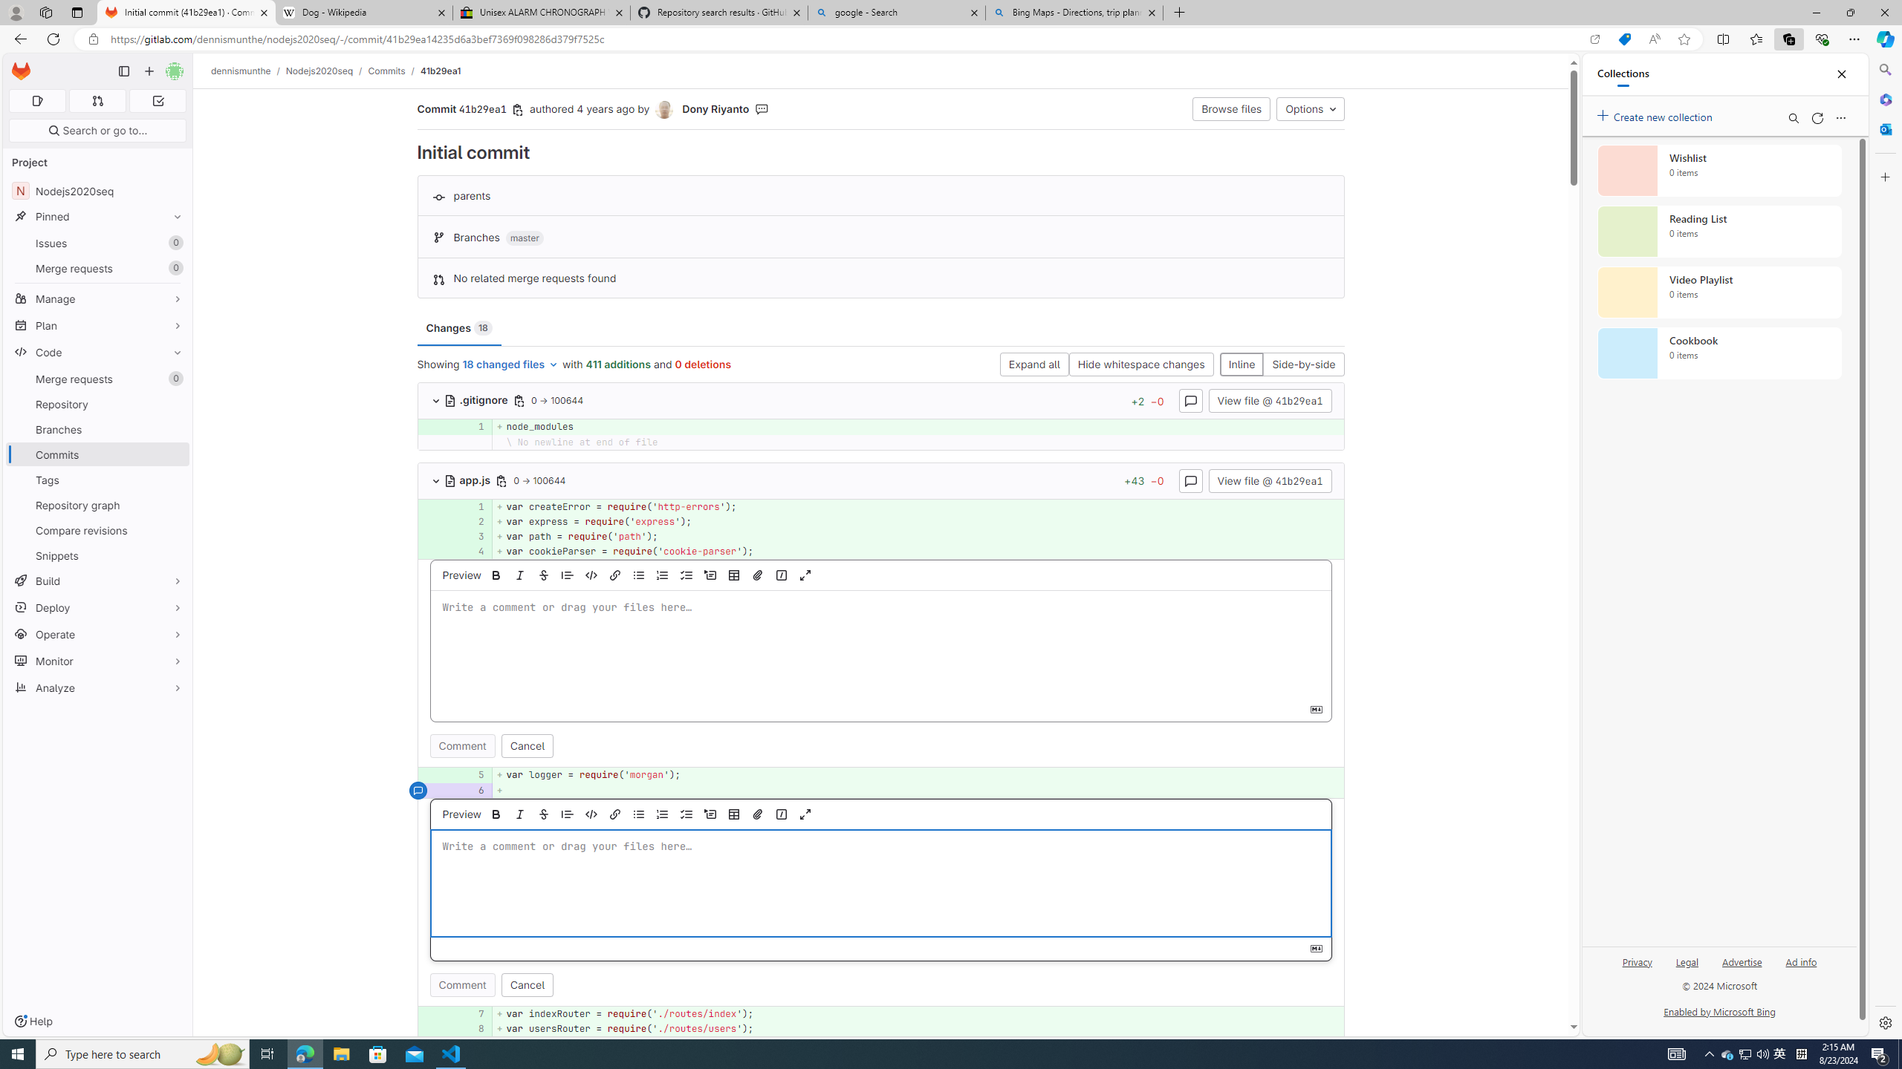 The width and height of the screenshot is (1902, 1069). What do you see at coordinates (97, 101) in the screenshot?
I see `Merge requests 0` at bounding box center [97, 101].